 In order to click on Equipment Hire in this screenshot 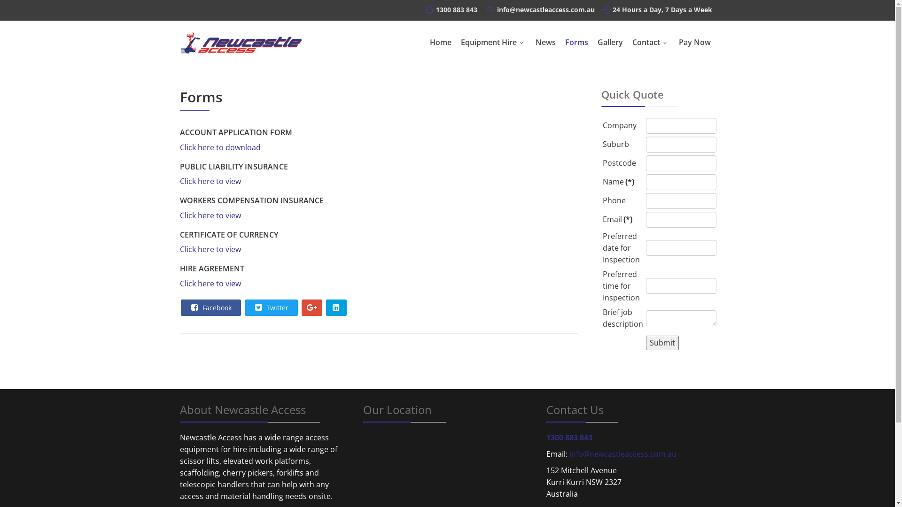, I will do `click(493, 43)`.